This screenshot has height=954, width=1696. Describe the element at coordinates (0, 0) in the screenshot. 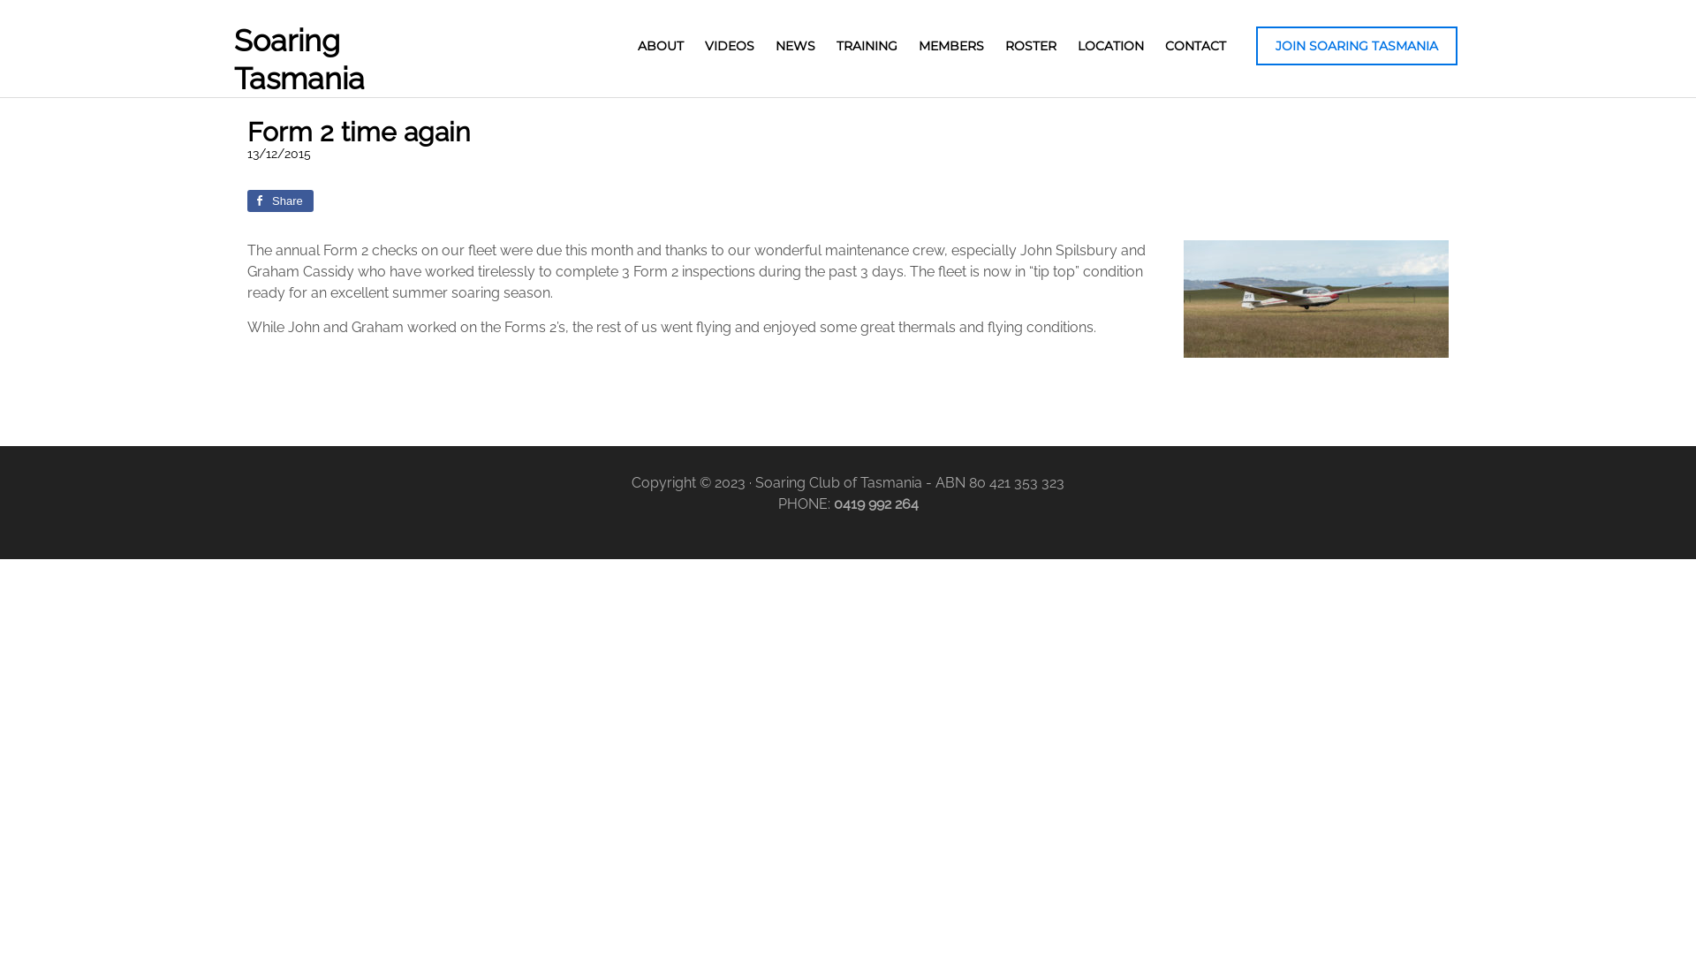

I see `Skip to primary navigation` at that location.